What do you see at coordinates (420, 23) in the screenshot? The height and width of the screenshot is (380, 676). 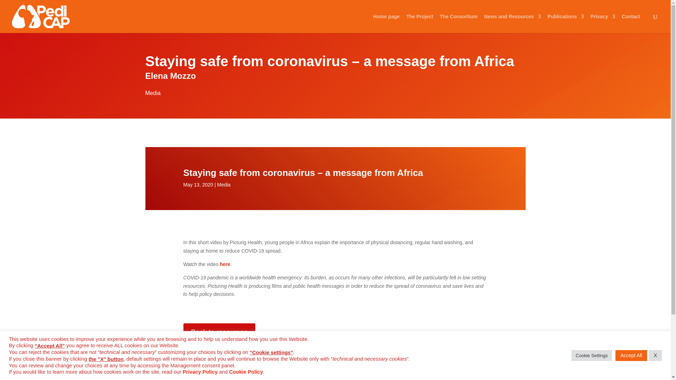 I see `The Project` at bounding box center [420, 23].